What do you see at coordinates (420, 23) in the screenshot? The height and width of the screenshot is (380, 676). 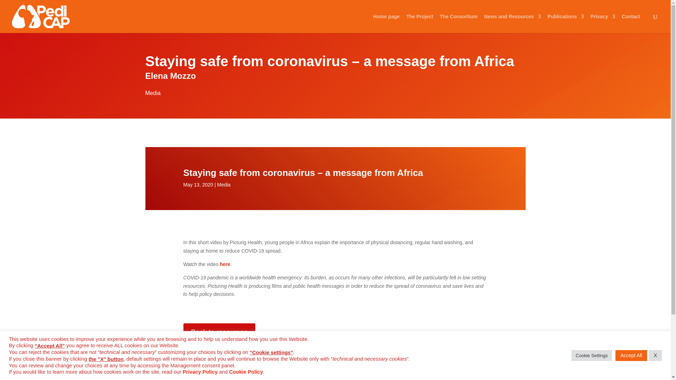 I see `The Project` at bounding box center [420, 23].